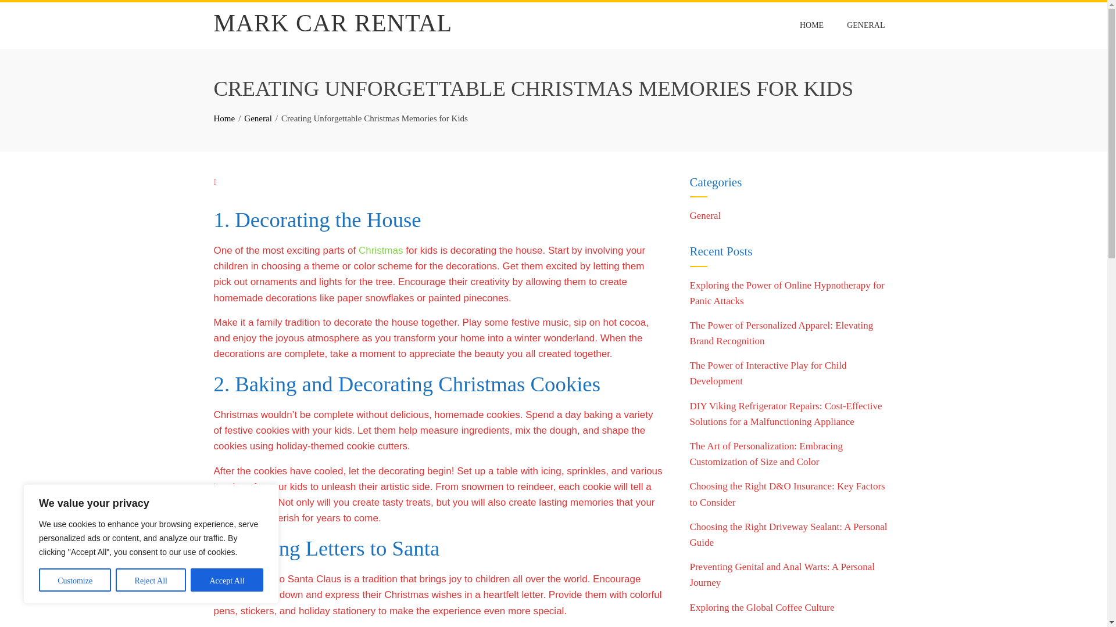  What do you see at coordinates (786, 293) in the screenshot?
I see `Exploring the Power of Online Hypnotherapy for Panic Attacks` at bounding box center [786, 293].